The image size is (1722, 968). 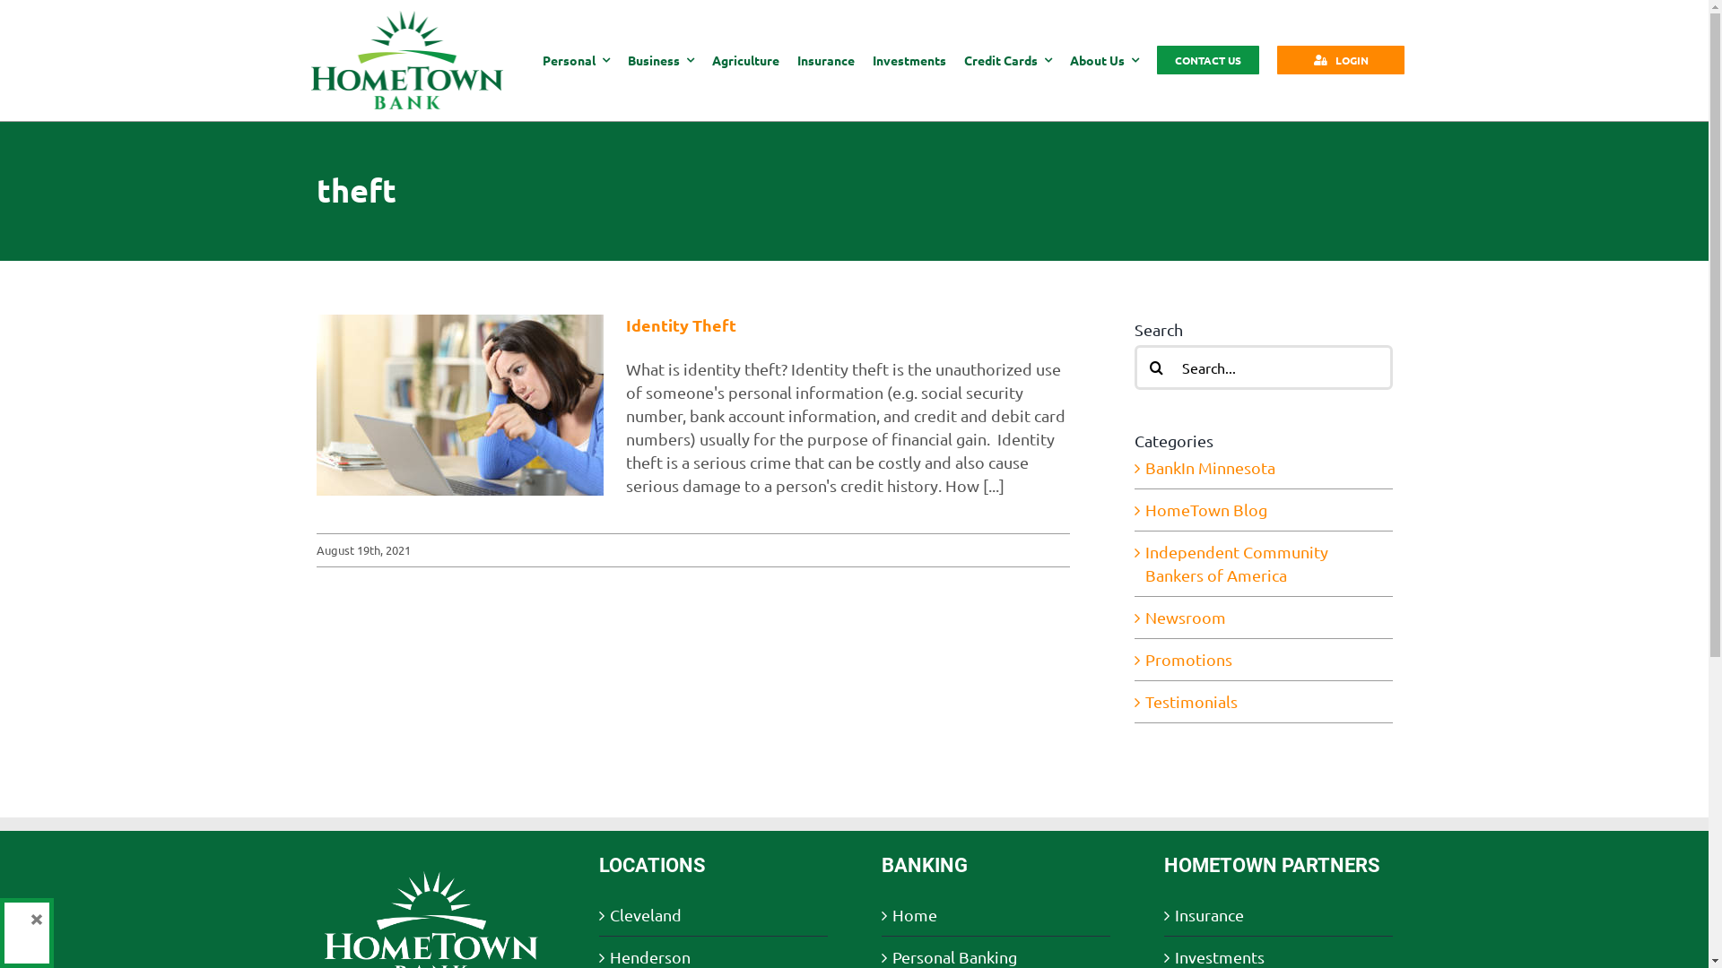 What do you see at coordinates (1279, 915) in the screenshot?
I see `Insurance` at bounding box center [1279, 915].